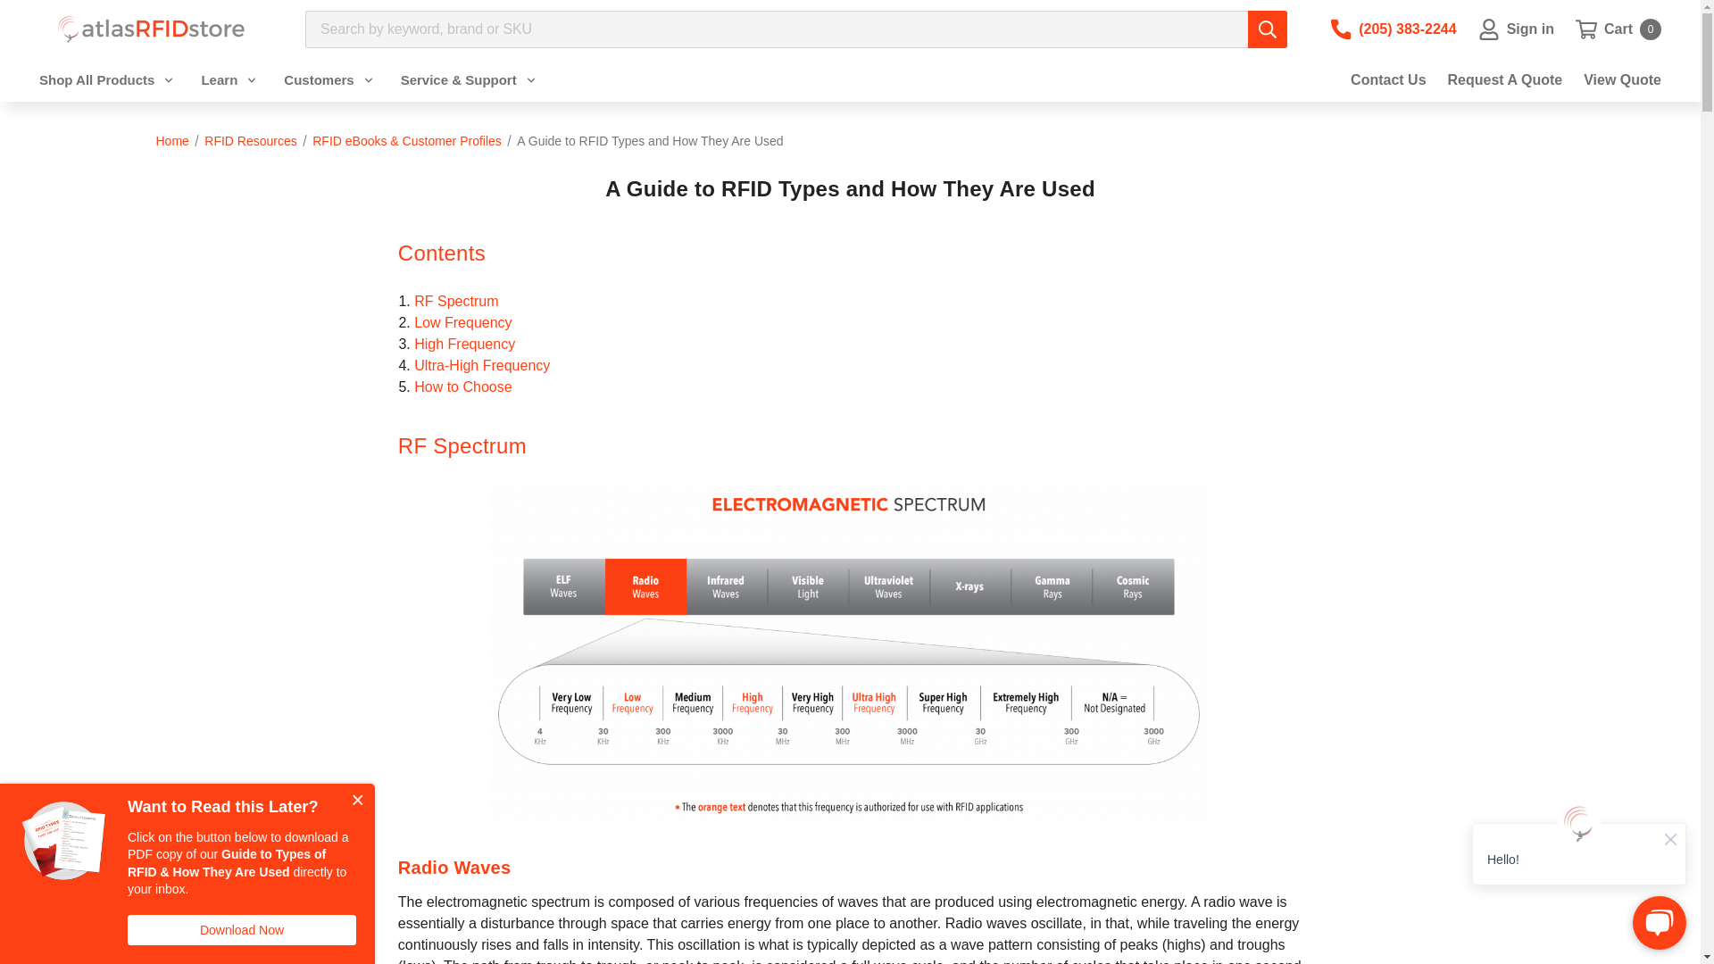 Image resolution: width=1714 pixels, height=964 pixels. I want to click on Search, so click(1267, 29).